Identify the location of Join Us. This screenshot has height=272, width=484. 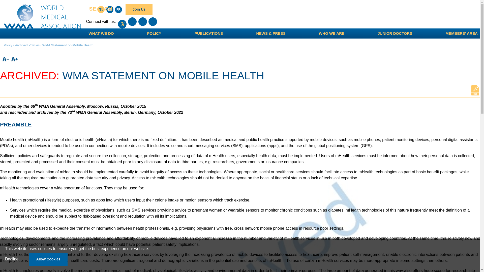
(139, 9).